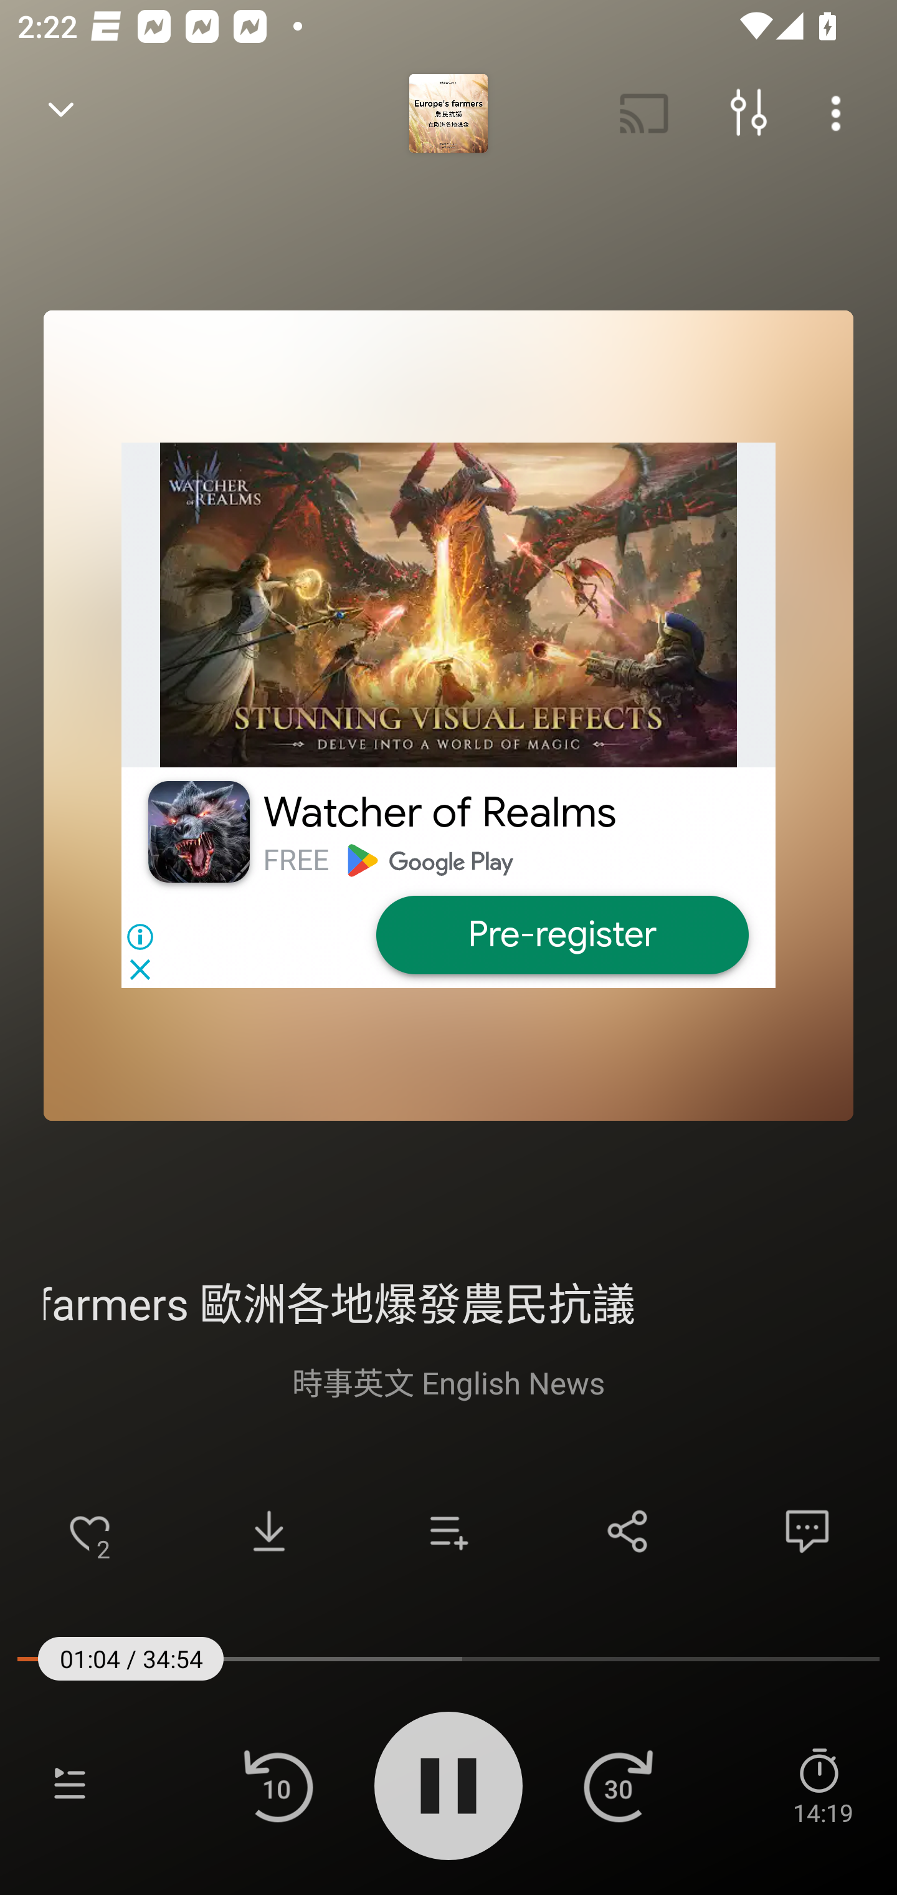 Image resolution: width=897 pixels, height=1895 pixels. Describe the element at coordinates (561, 935) in the screenshot. I see `Pre-register` at that location.